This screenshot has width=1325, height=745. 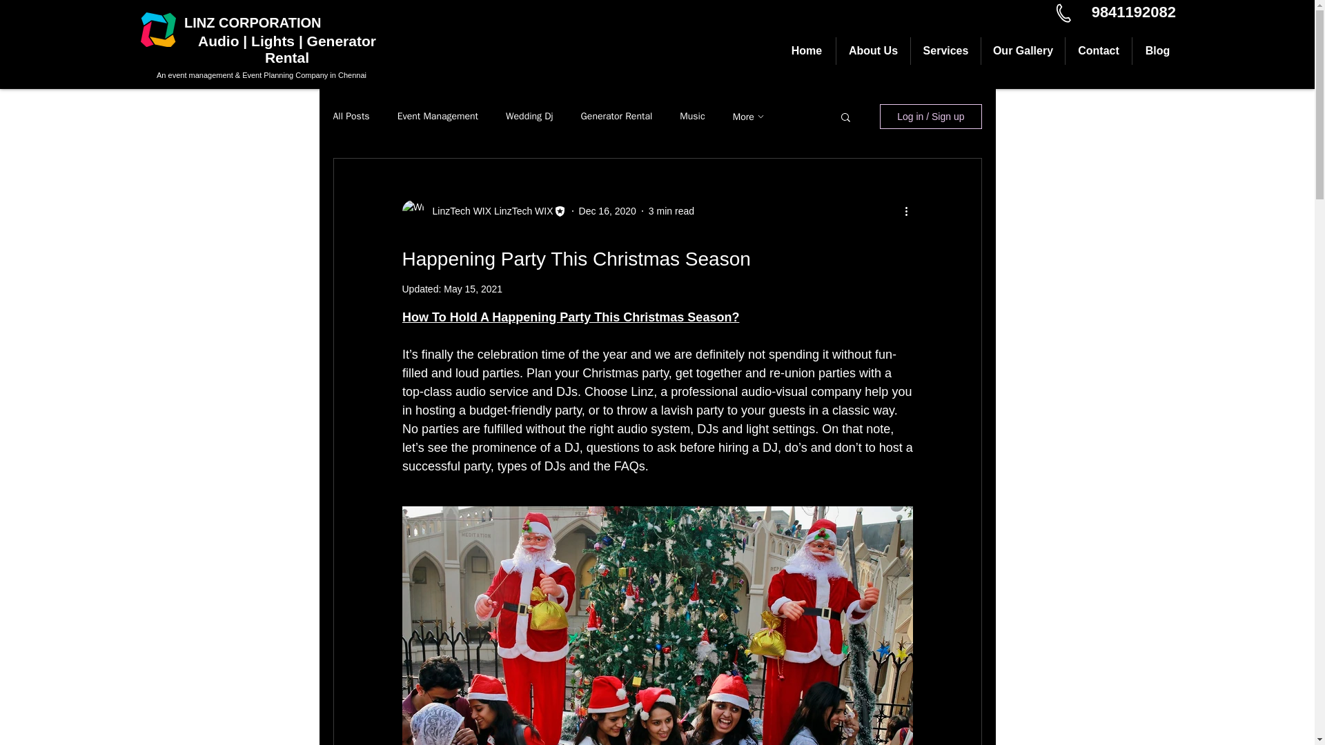 I want to click on Music, so click(x=691, y=116).